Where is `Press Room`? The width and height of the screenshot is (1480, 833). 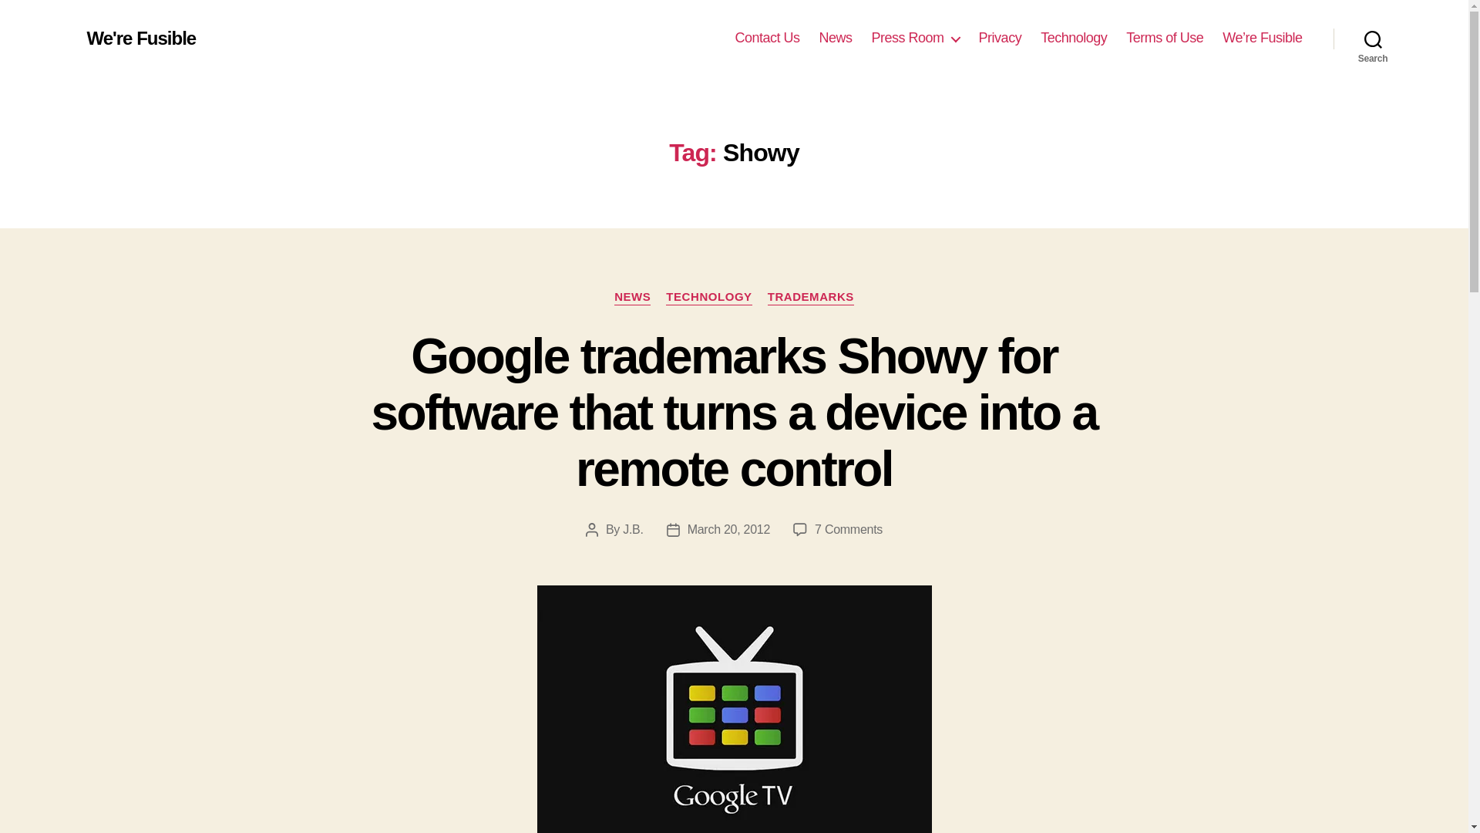 Press Room is located at coordinates (915, 38).